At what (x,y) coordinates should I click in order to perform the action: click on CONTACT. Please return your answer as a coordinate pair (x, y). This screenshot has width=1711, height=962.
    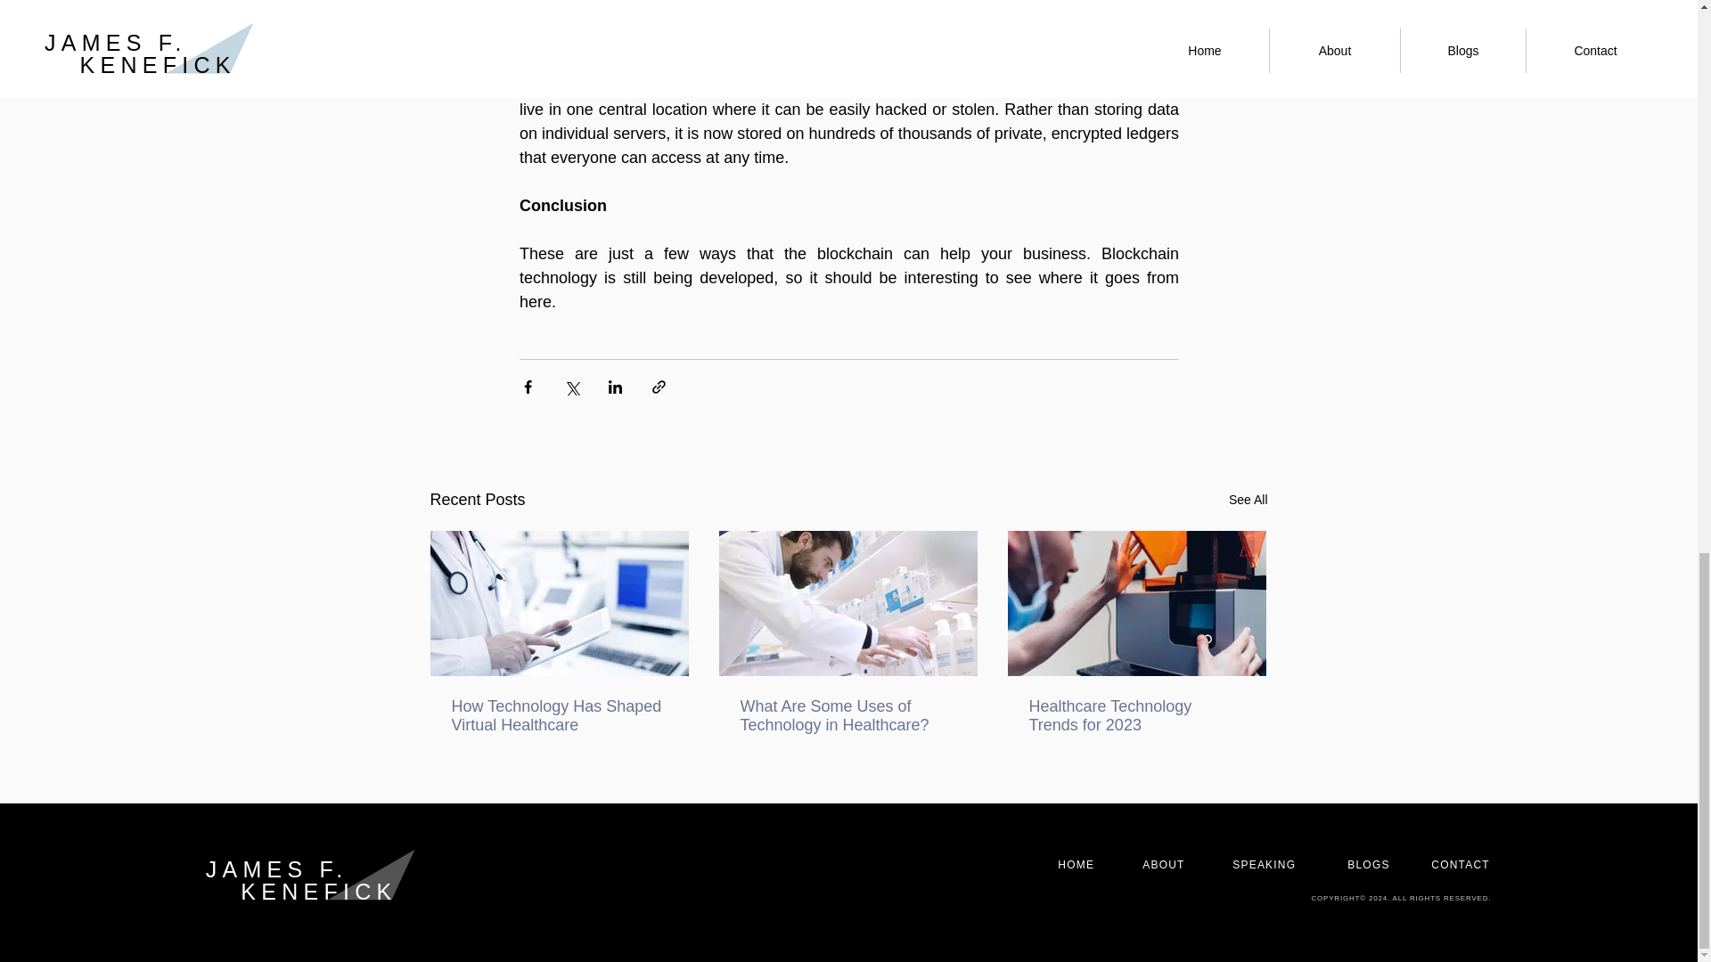
    Looking at the image, I should click on (1460, 865).